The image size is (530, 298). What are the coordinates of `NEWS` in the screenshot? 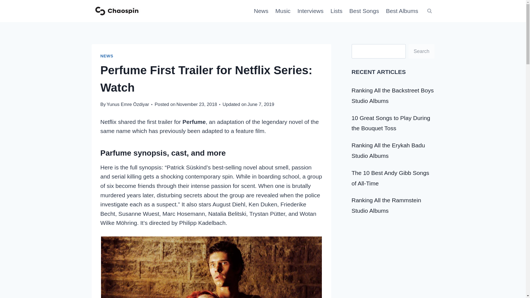 It's located at (107, 56).